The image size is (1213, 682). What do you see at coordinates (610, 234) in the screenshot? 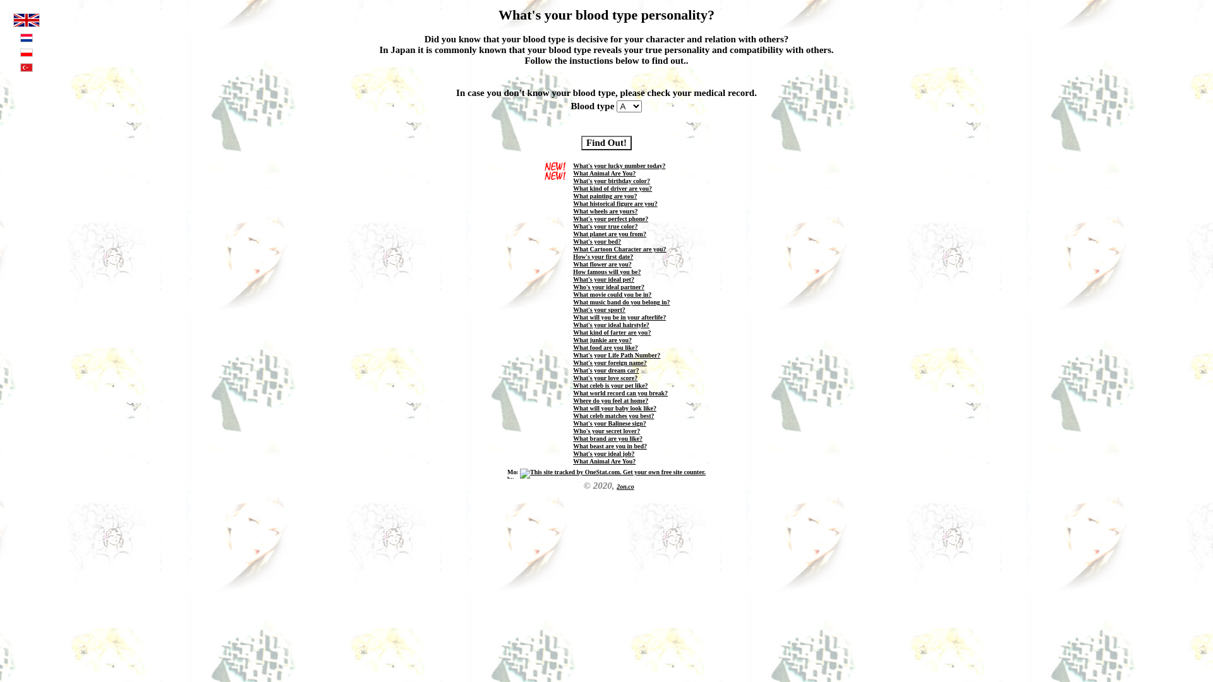
I see `What planet are you from?` at bounding box center [610, 234].